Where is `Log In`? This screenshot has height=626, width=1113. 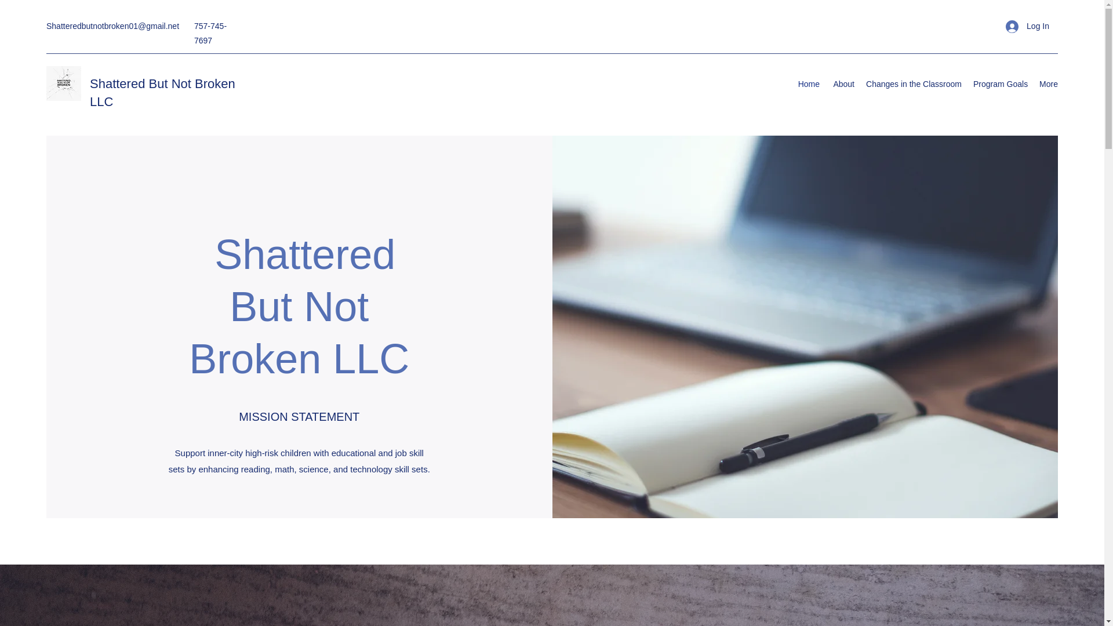 Log In is located at coordinates (1027, 26).